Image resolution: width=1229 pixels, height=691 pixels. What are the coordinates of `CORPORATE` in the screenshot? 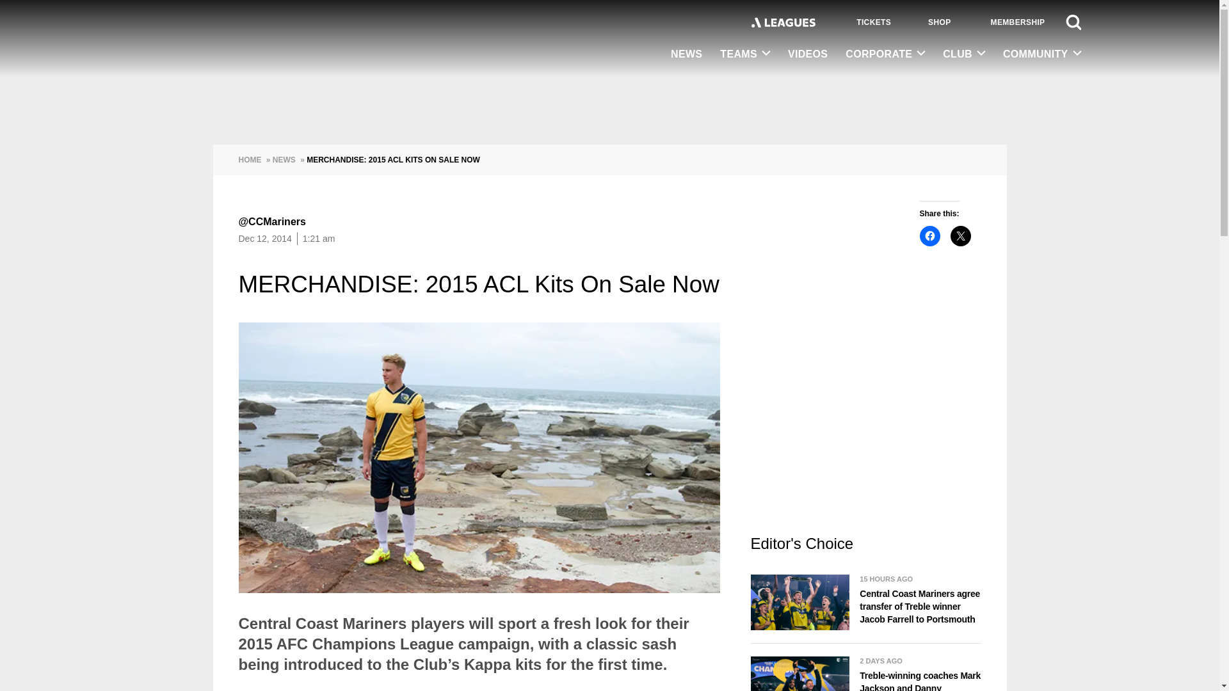 It's located at (885, 54).